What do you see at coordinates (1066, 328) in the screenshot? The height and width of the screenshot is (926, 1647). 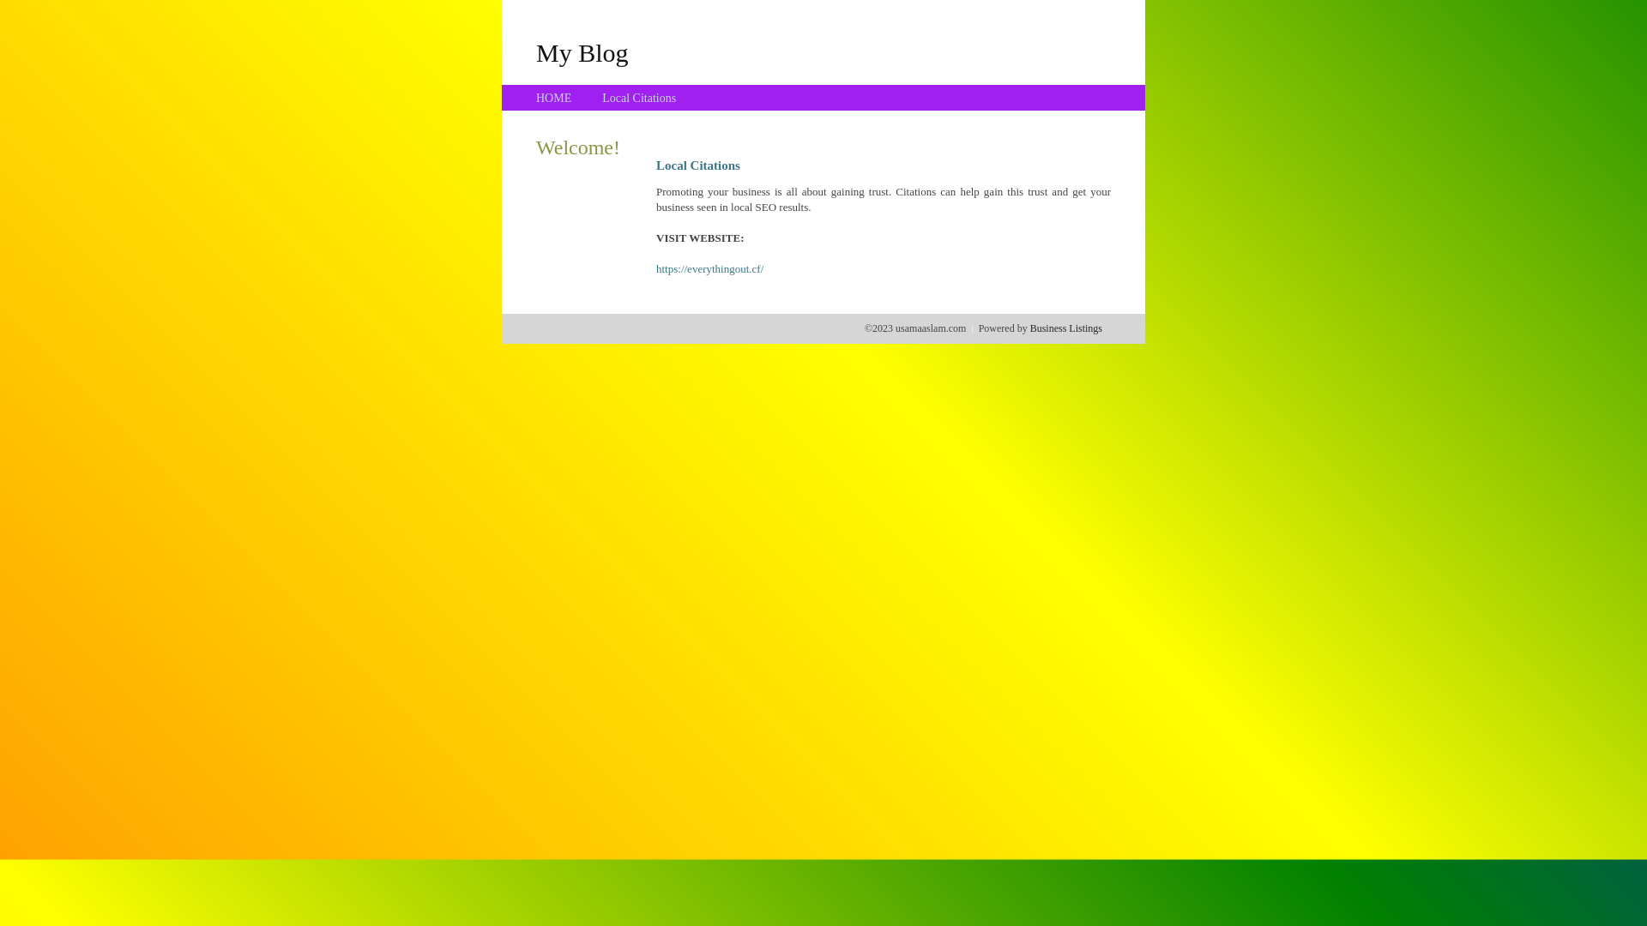 I see `Business Listings` at bounding box center [1066, 328].